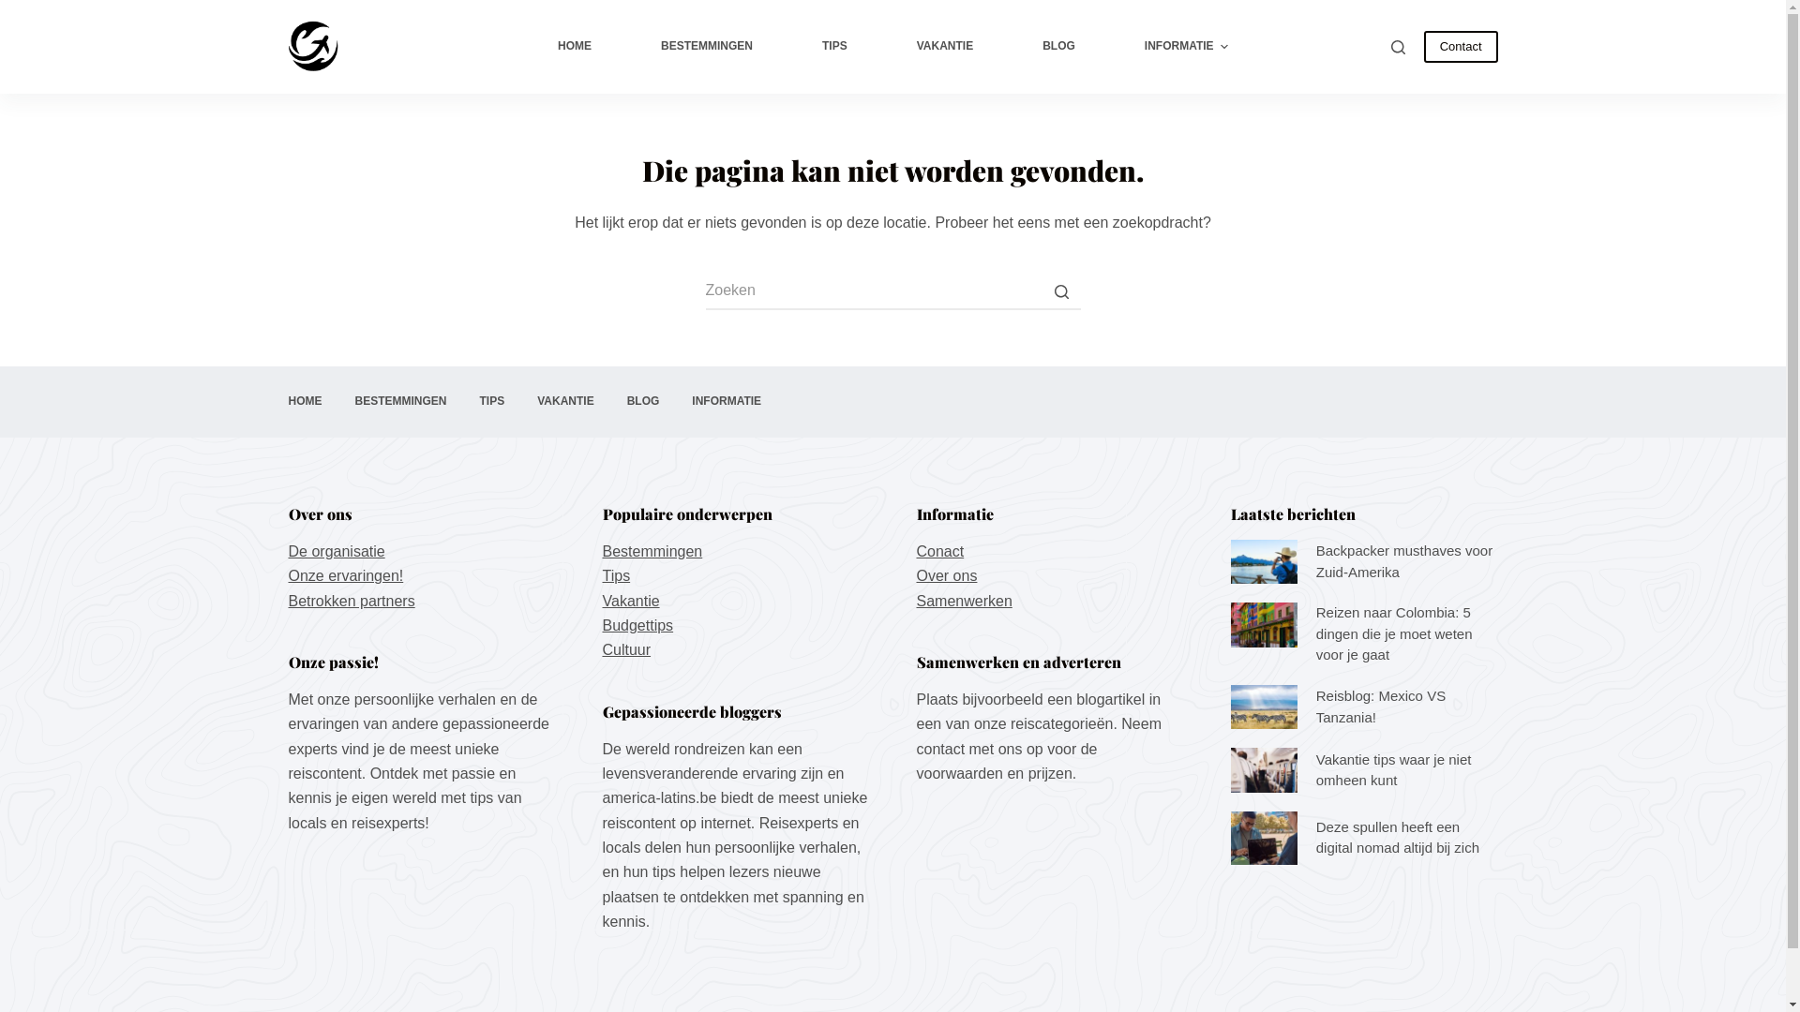 Image resolution: width=1800 pixels, height=1012 pixels. Describe the element at coordinates (945, 47) in the screenshot. I see `VAKANTIE` at that location.